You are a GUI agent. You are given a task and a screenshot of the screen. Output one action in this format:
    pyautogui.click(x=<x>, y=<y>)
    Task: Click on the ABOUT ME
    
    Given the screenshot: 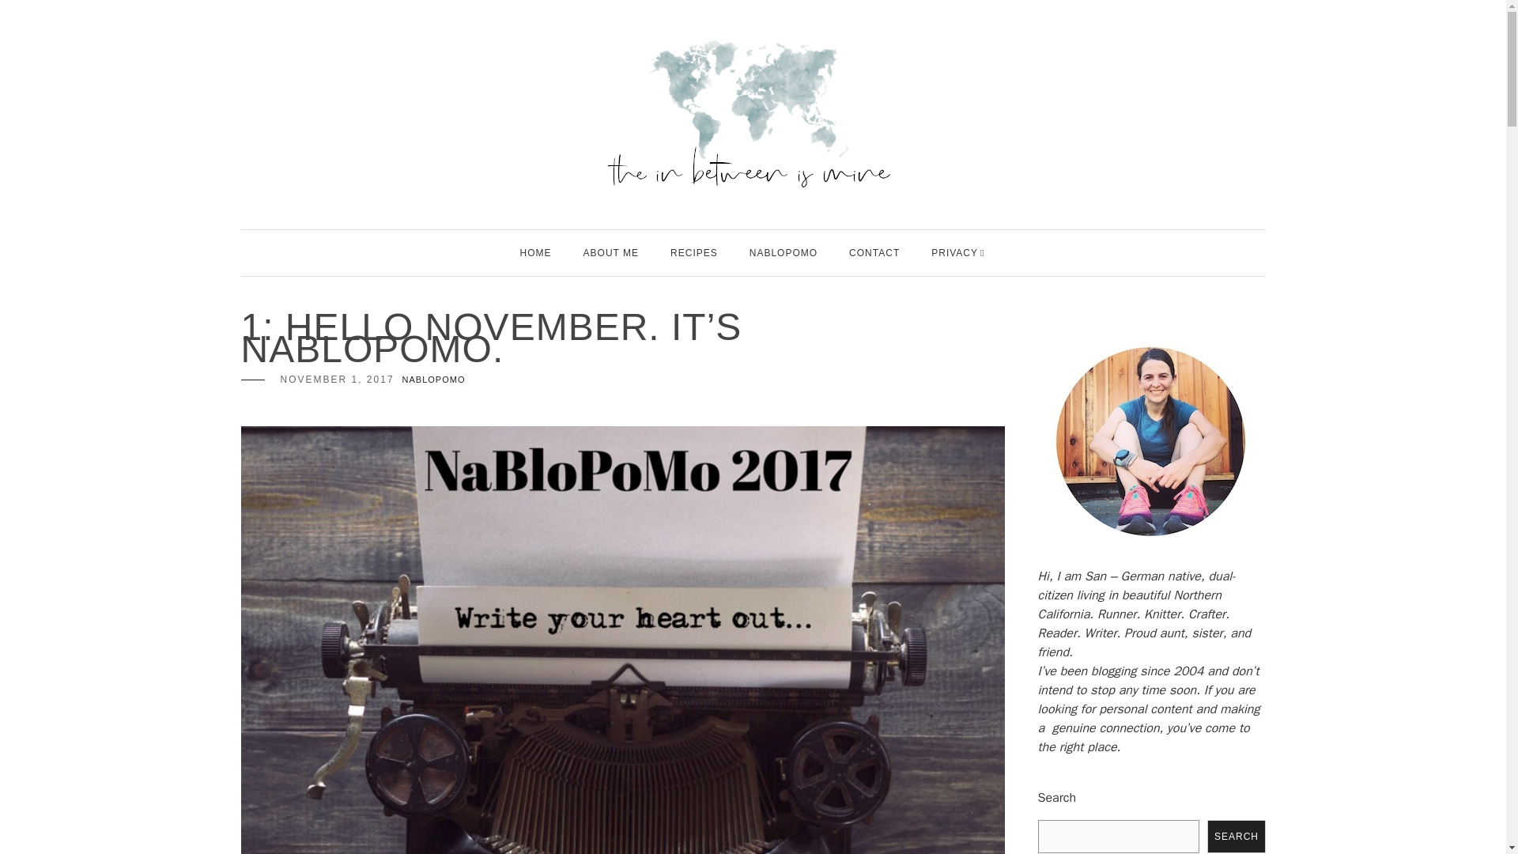 What is the action you would take?
    pyautogui.click(x=610, y=252)
    